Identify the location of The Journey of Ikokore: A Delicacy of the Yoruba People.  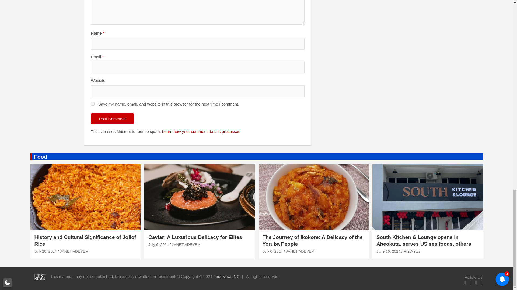
(273, 251).